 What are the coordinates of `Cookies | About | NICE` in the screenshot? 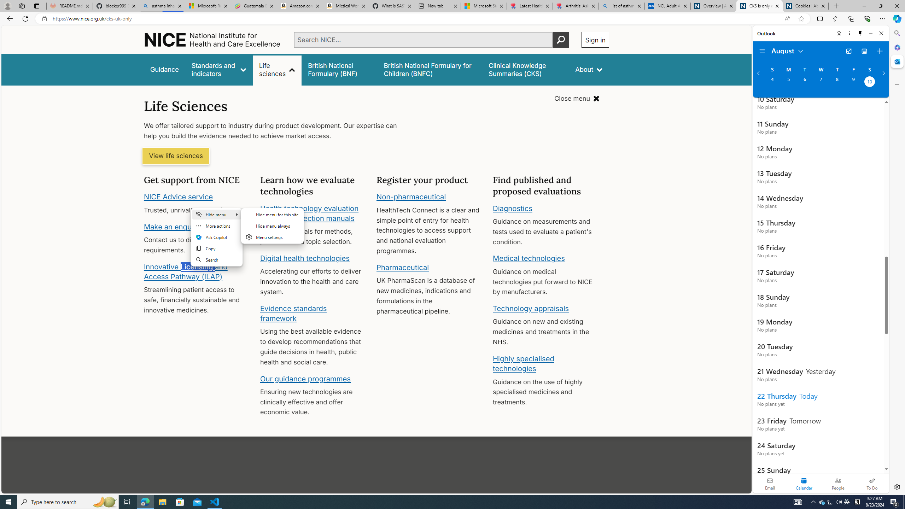 It's located at (805, 6).